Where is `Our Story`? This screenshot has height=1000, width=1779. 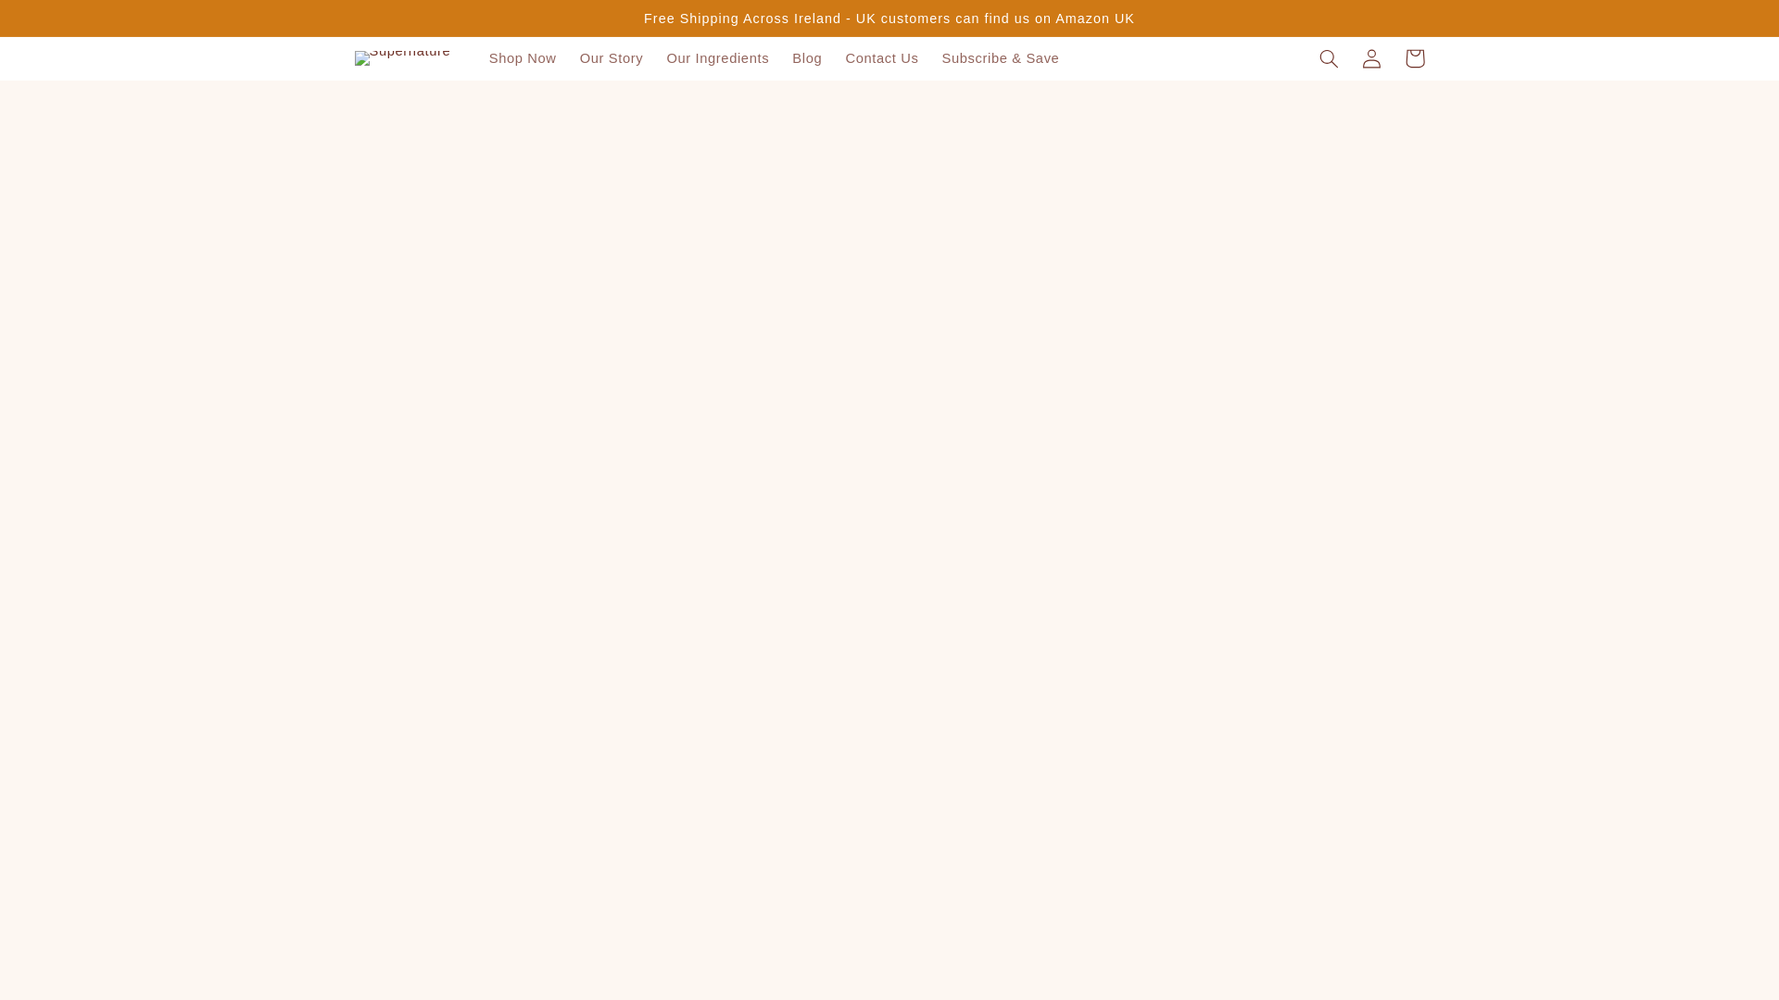 Our Story is located at coordinates (611, 58).